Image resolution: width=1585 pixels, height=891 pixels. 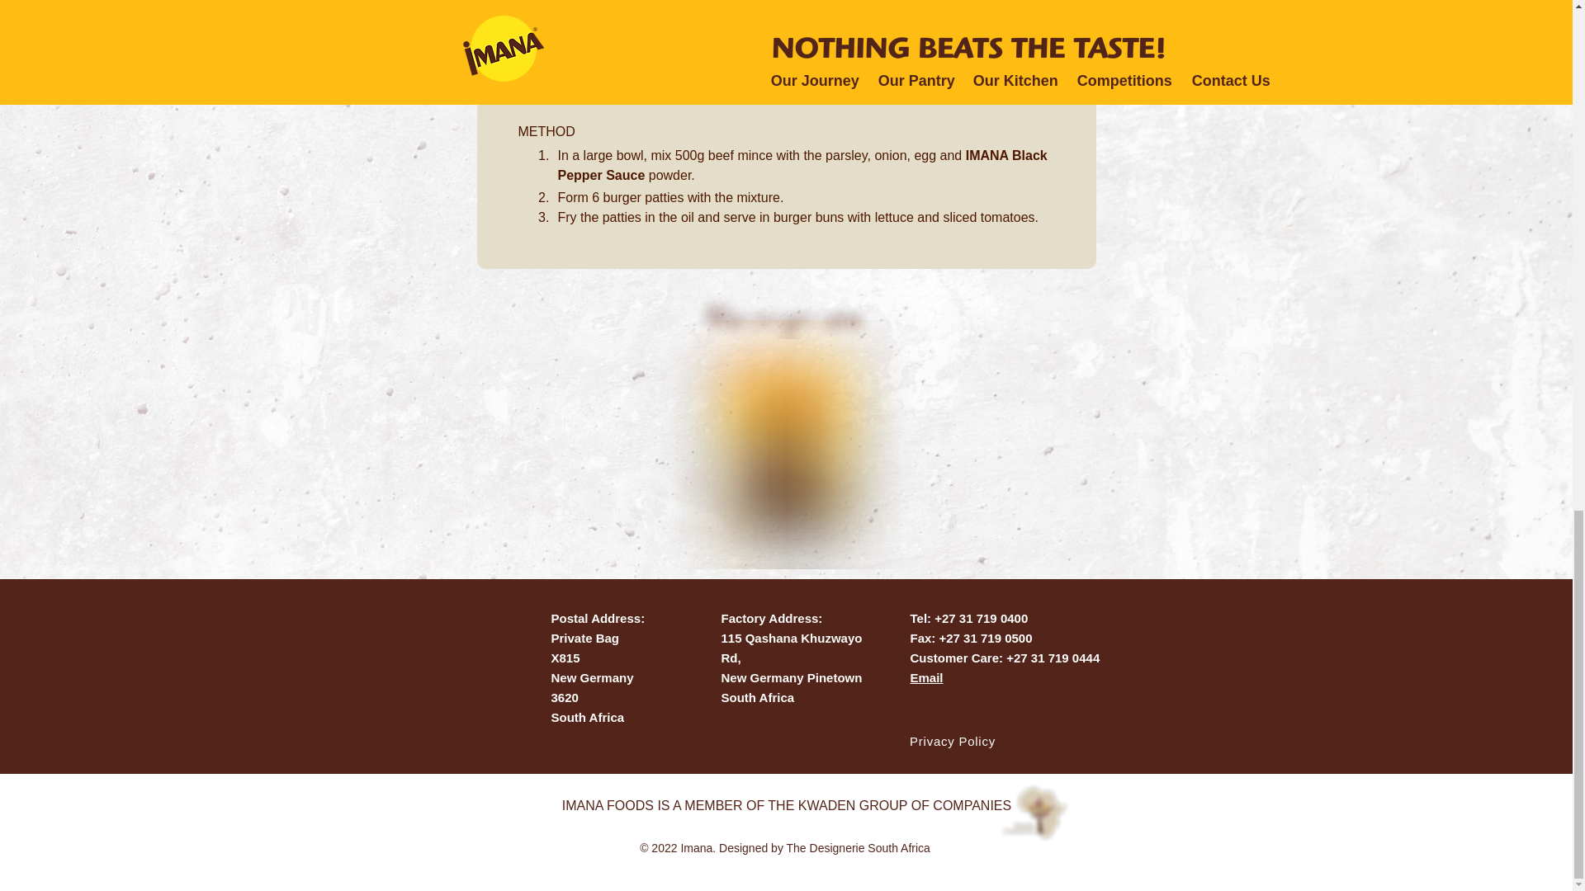 What do you see at coordinates (954, 741) in the screenshot?
I see `Privacy Policy` at bounding box center [954, 741].